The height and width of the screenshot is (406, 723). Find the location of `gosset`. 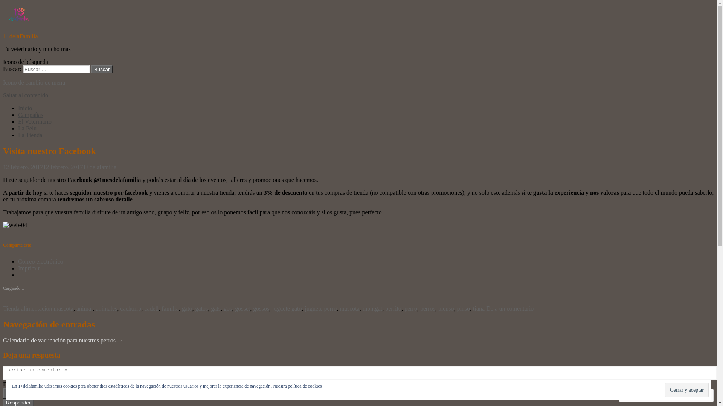

gosset is located at coordinates (243, 308).